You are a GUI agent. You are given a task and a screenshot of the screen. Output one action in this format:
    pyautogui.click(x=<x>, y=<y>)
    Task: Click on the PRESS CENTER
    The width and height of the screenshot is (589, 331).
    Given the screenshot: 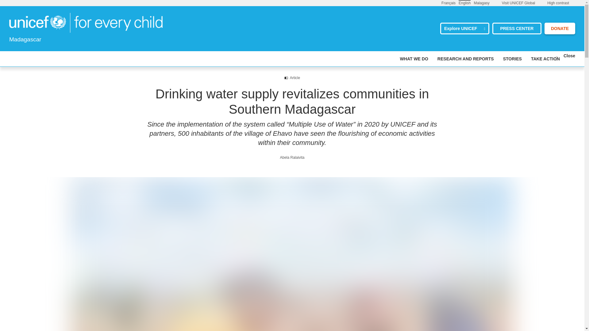 What is the action you would take?
    pyautogui.click(x=517, y=29)
    